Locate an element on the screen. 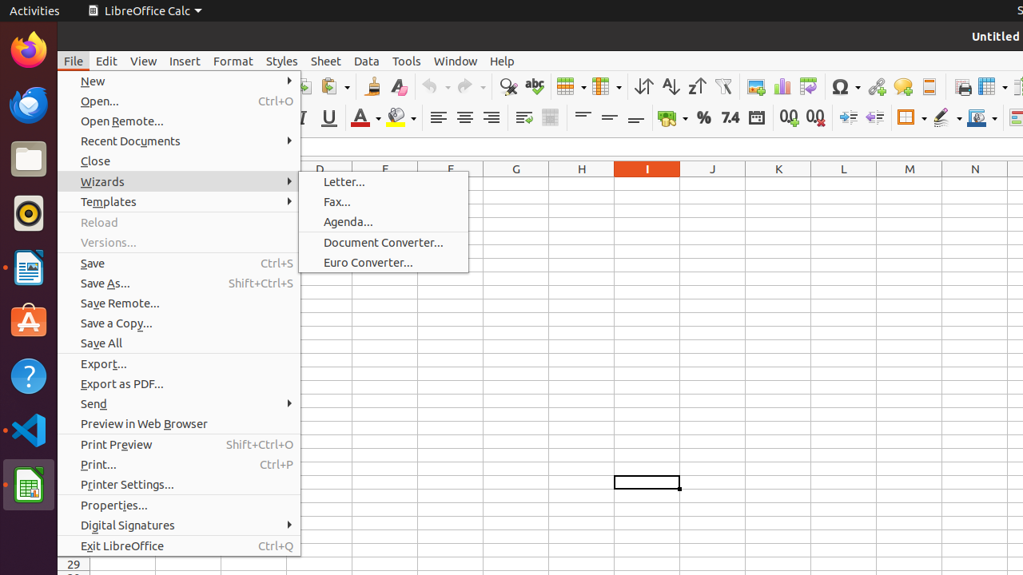 The width and height of the screenshot is (1023, 575). Align Right is located at coordinates (491, 118).